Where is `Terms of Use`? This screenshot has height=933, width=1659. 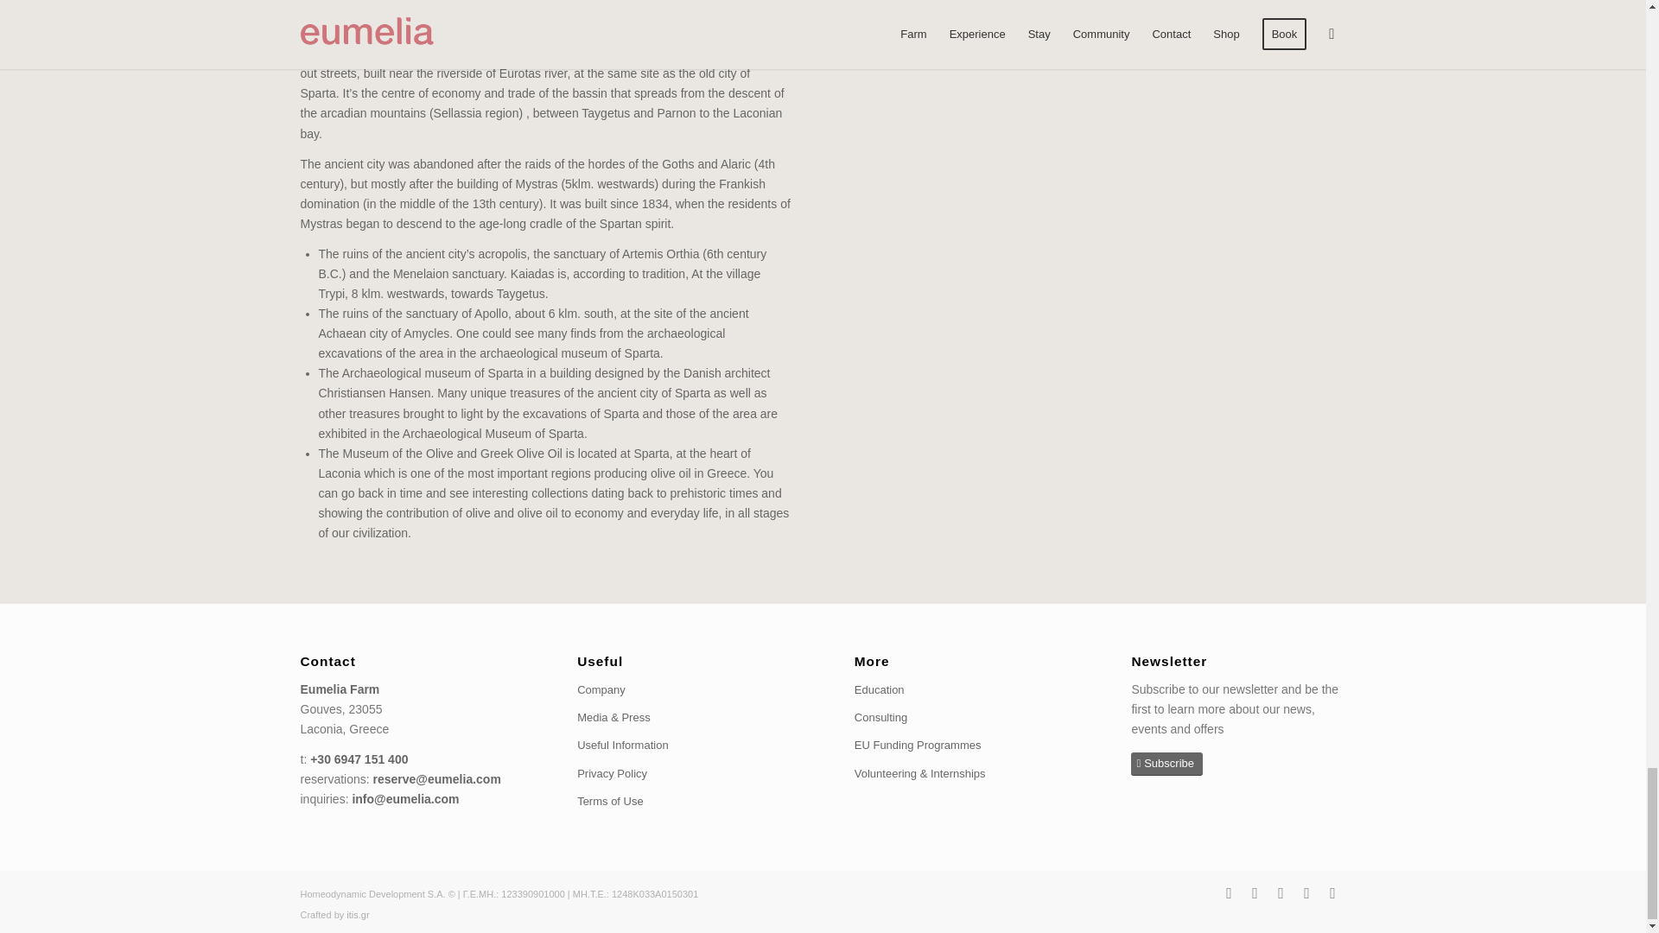 Terms of Use is located at coordinates (684, 801).